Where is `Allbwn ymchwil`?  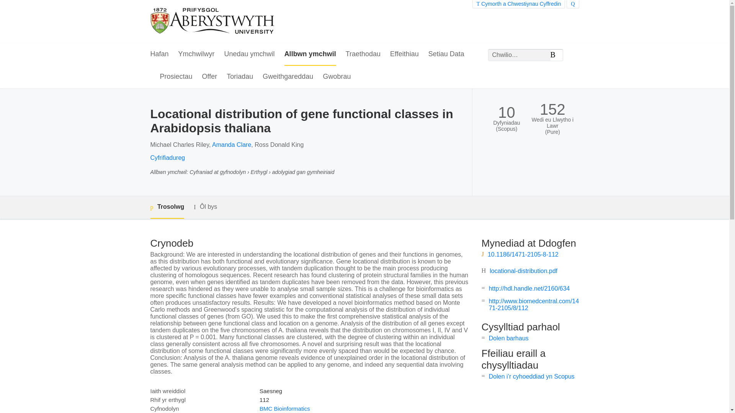 Allbwn ymchwil is located at coordinates (310, 54).